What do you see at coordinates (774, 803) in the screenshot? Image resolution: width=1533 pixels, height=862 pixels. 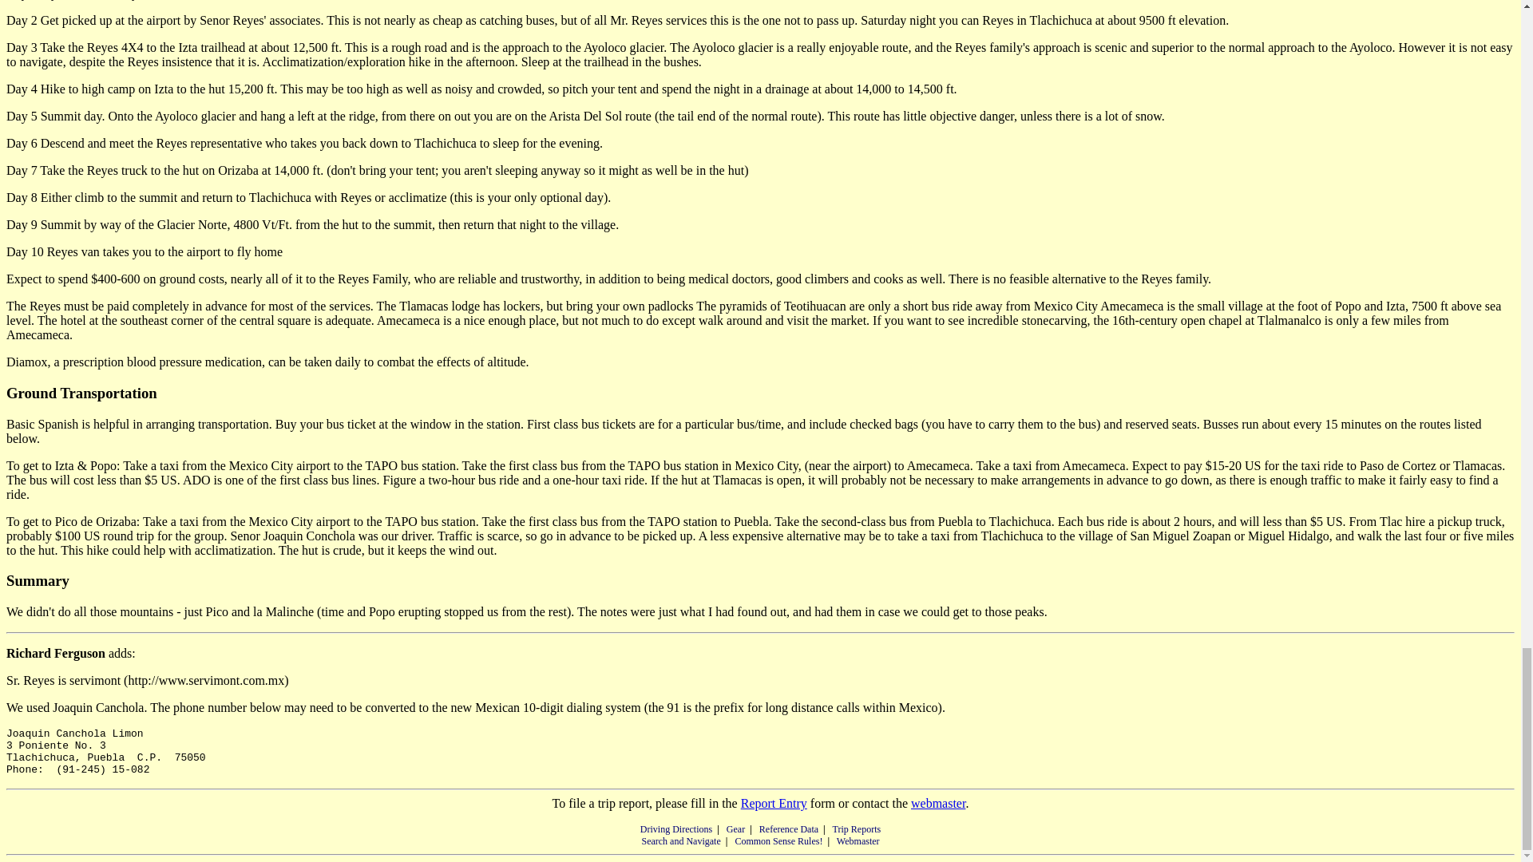 I see `Report Entry` at bounding box center [774, 803].